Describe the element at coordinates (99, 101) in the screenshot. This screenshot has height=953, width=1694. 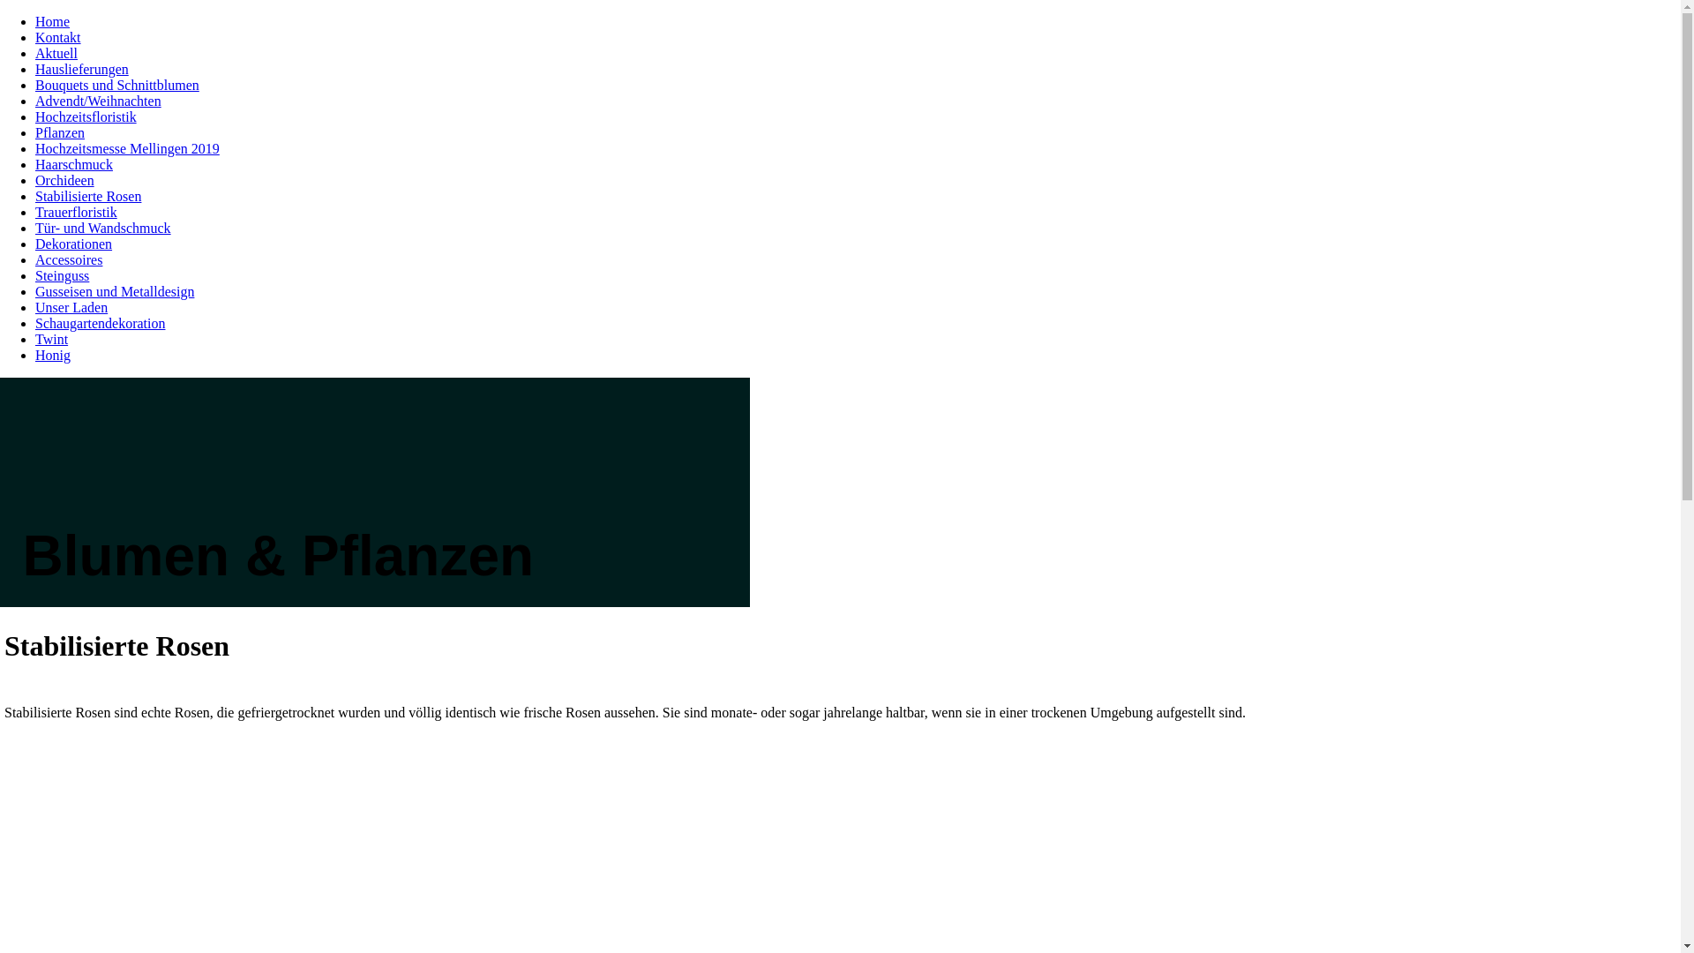
I see `Advendt/Weihnachten` at that location.